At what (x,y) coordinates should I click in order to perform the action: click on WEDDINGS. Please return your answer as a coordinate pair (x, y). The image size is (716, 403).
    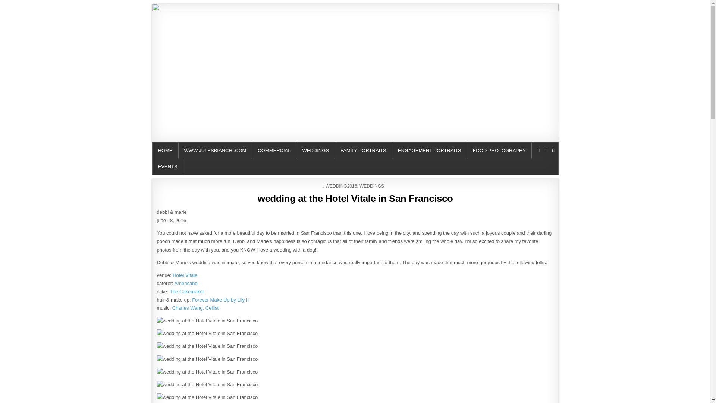
    Looking at the image, I should click on (315, 151).